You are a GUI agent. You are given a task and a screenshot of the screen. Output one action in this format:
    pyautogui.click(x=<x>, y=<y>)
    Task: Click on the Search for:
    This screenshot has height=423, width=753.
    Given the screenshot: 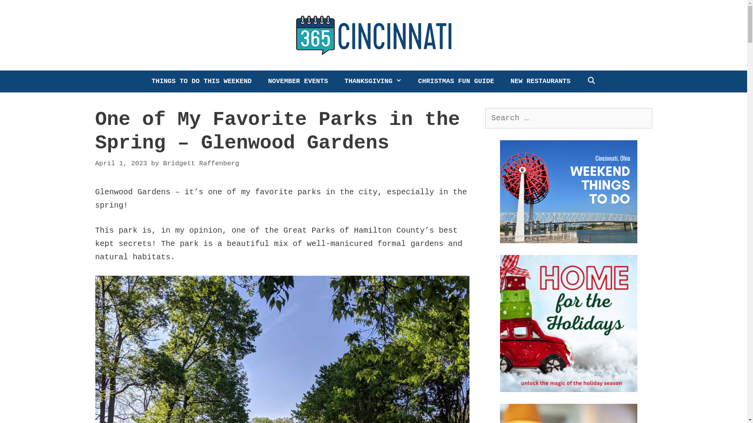 What is the action you would take?
    pyautogui.click(x=568, y=118)
    